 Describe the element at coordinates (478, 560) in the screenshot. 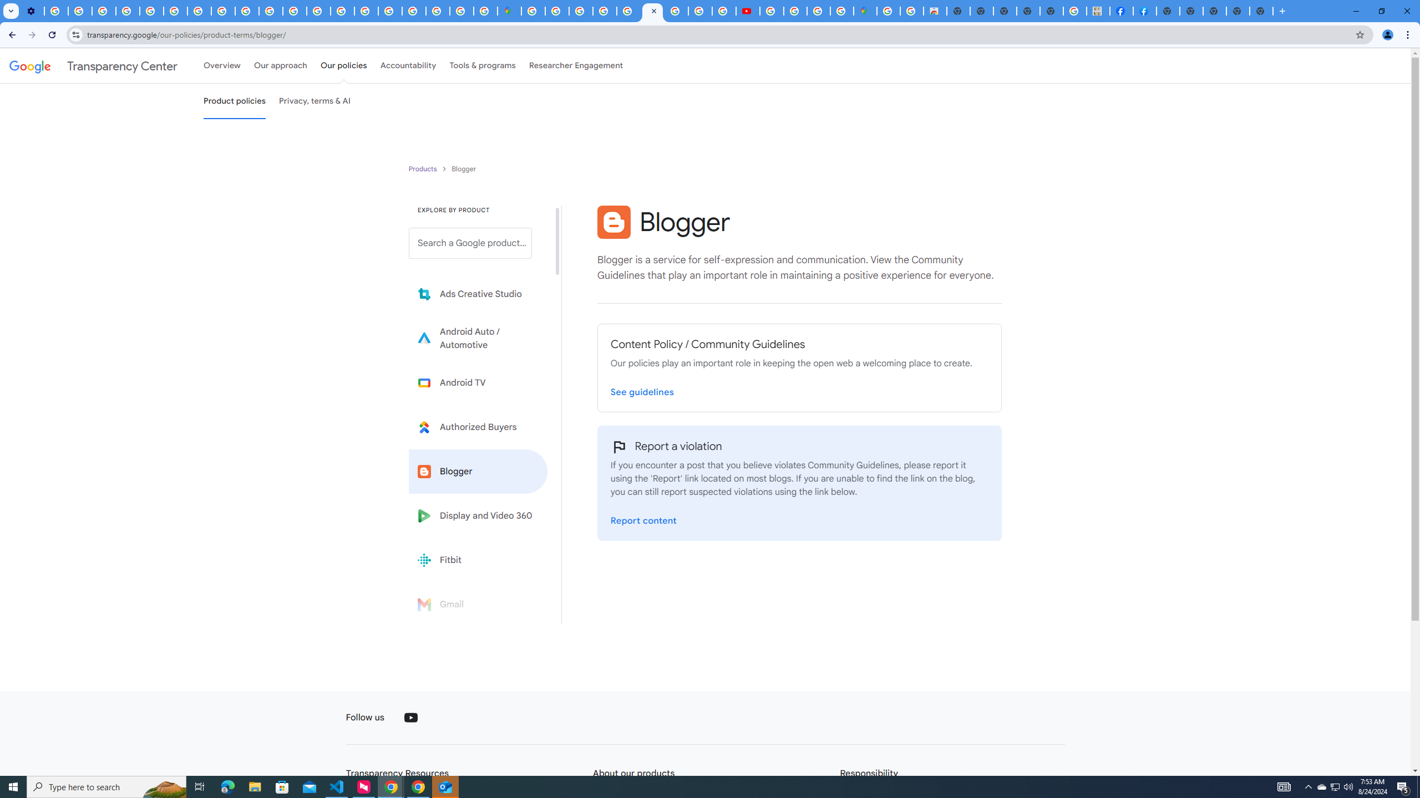

I see `Fitbit` at that location.